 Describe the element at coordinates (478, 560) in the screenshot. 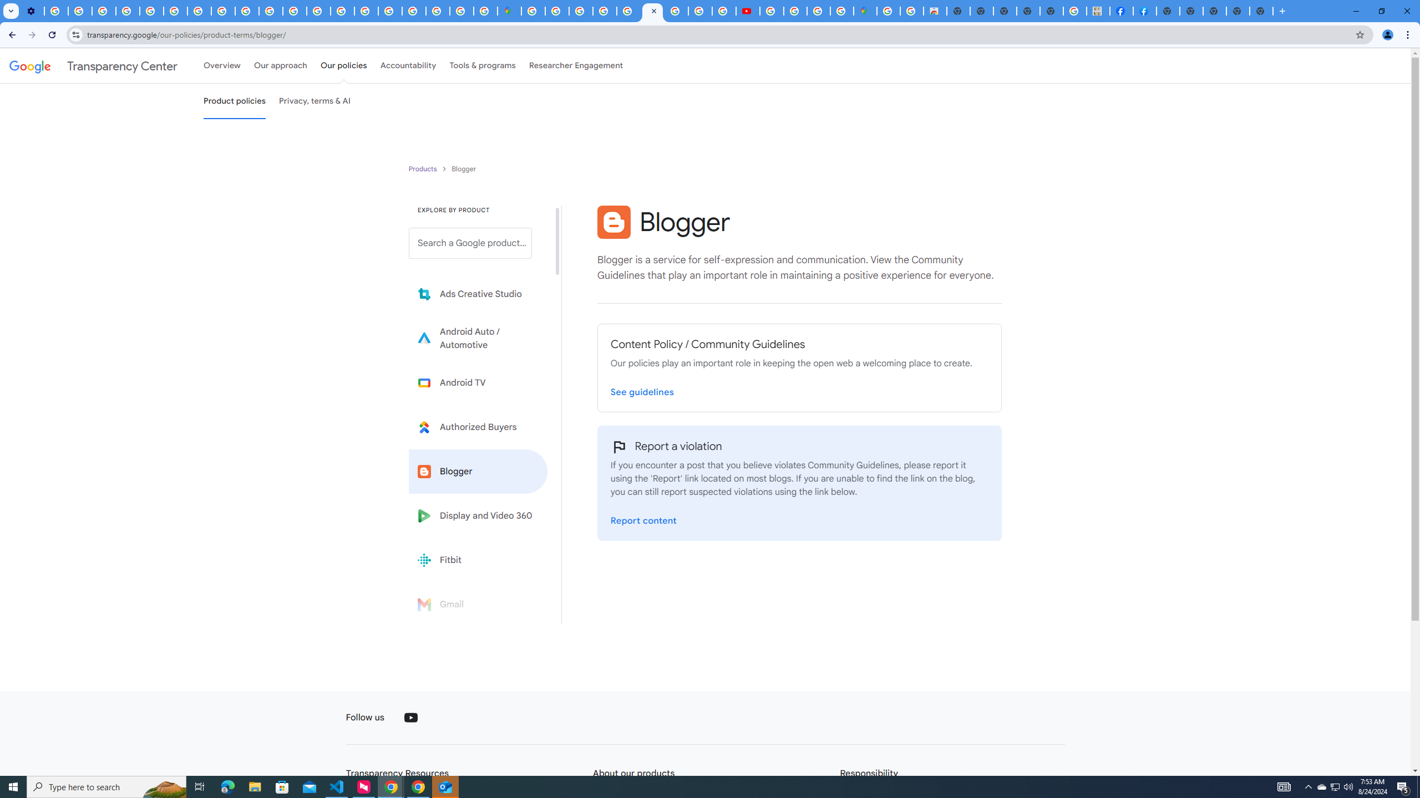

I see `Fitbit` at that location.